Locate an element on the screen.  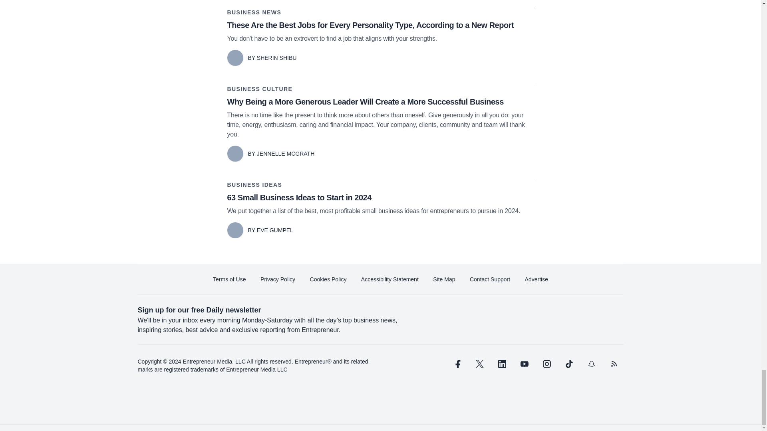
snapchat is located at coordinates (591, 364).